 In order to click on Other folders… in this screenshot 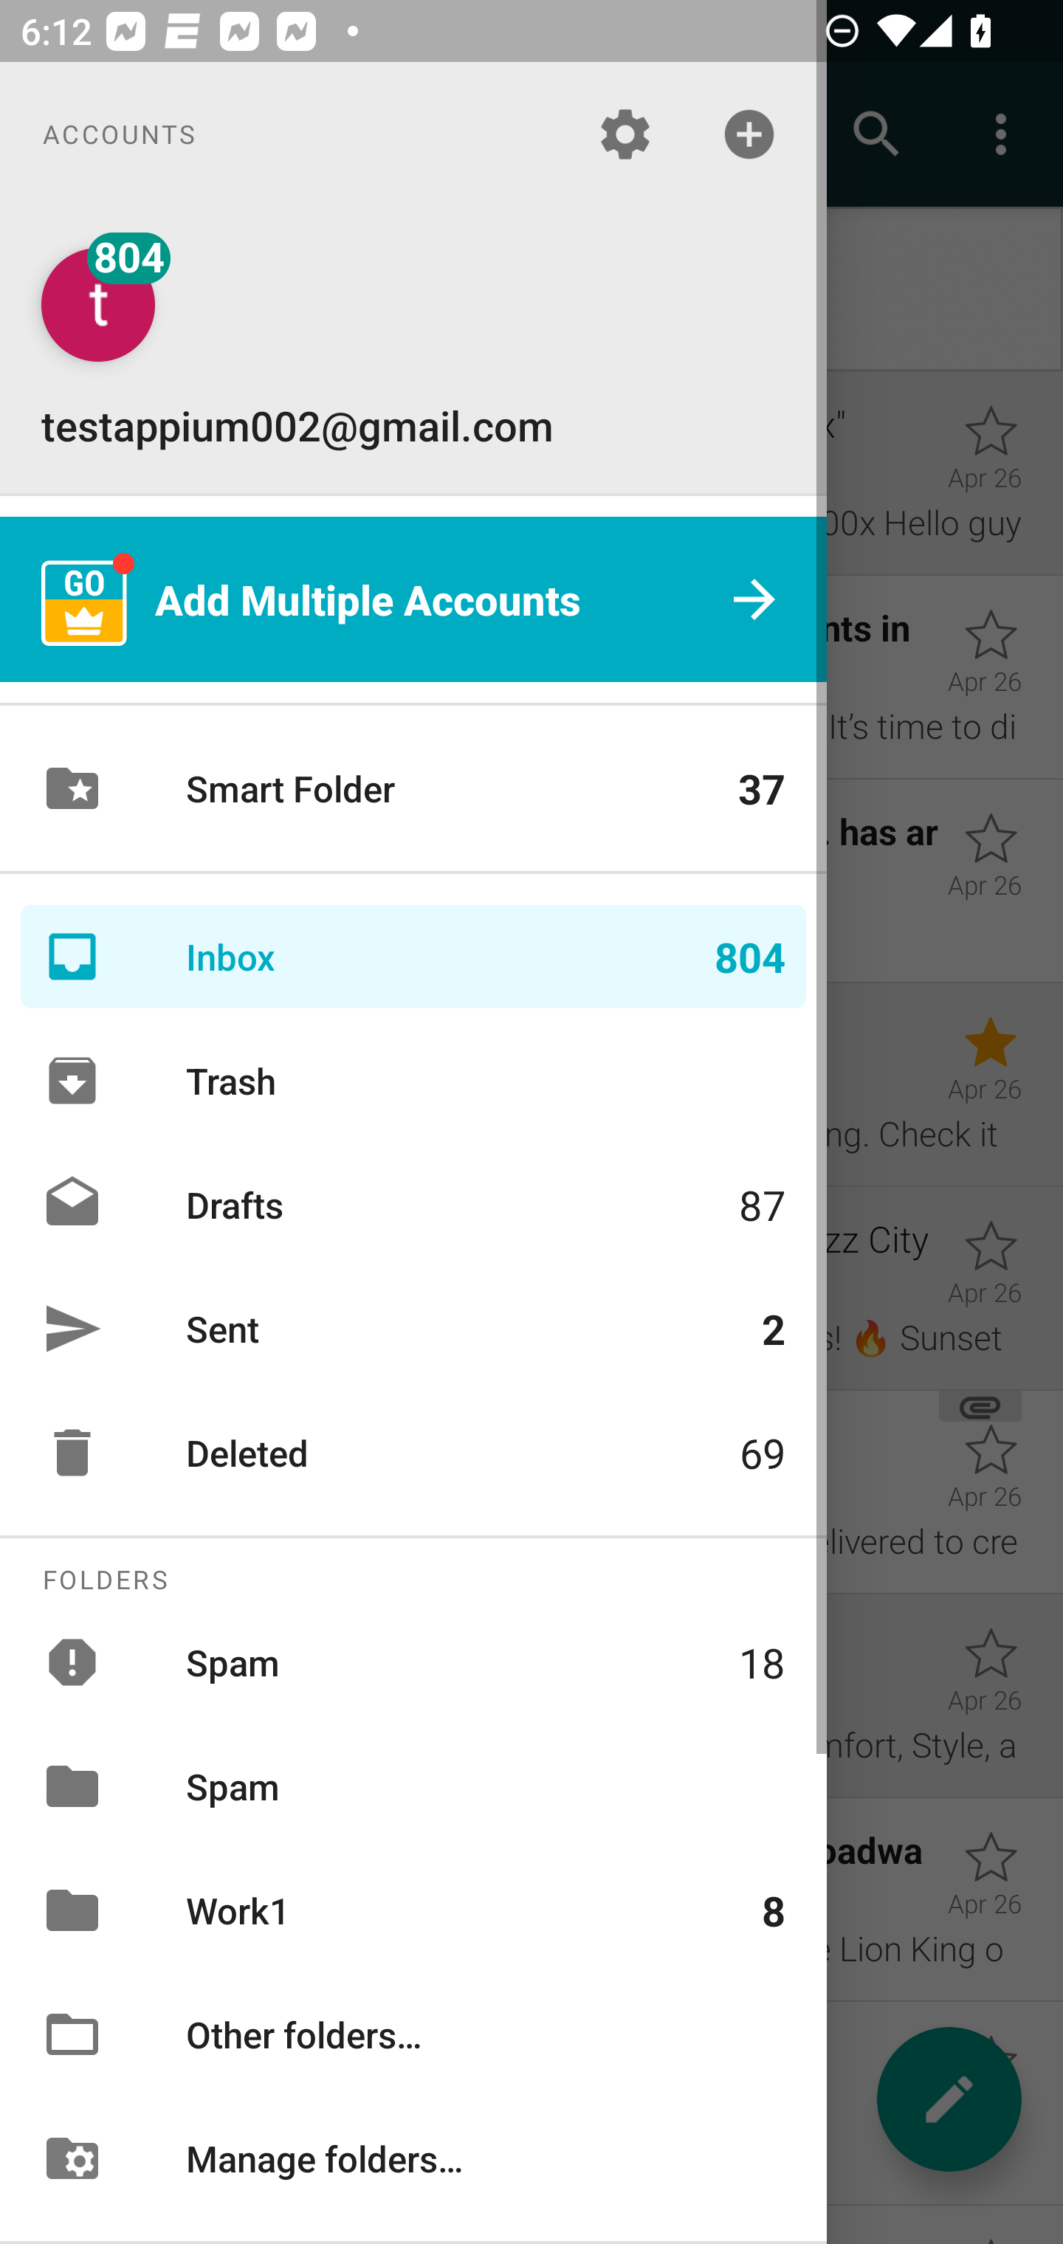, I will do `click(413, 2034)`.